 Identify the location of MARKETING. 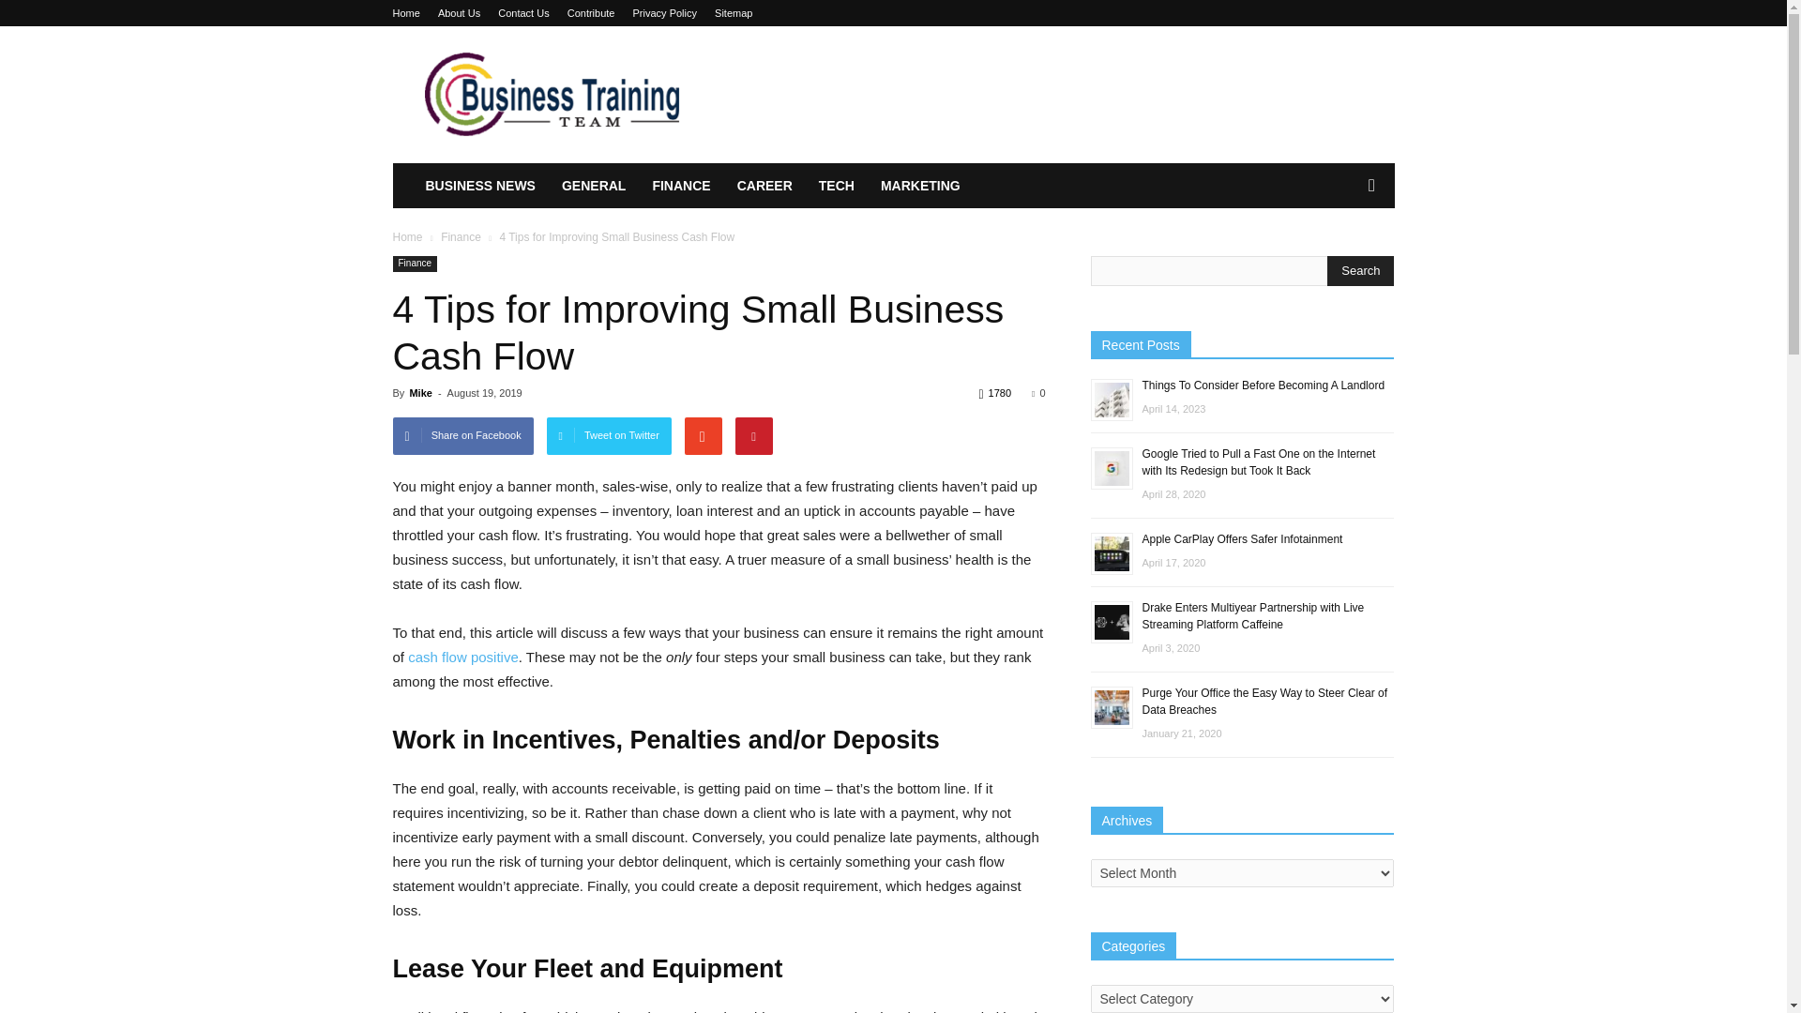
(921, 186).